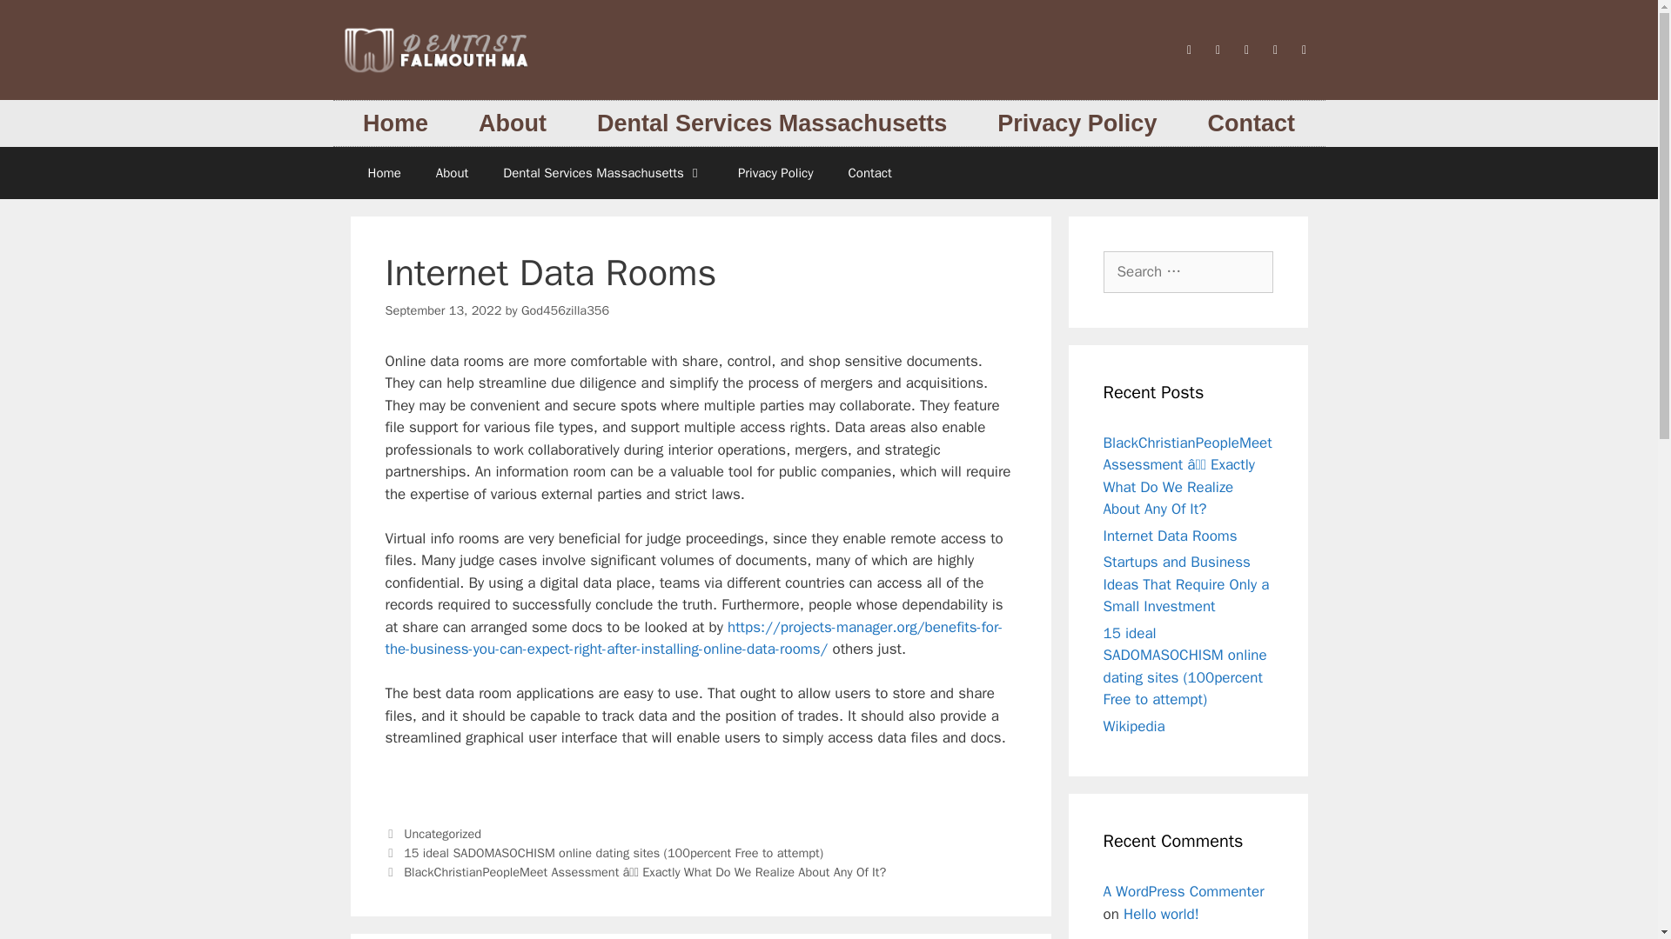 The width and height of the screenshot is (1671, 939). Describe the element at coordinates (453, 172) in the screenshot. I see `About` at that location.